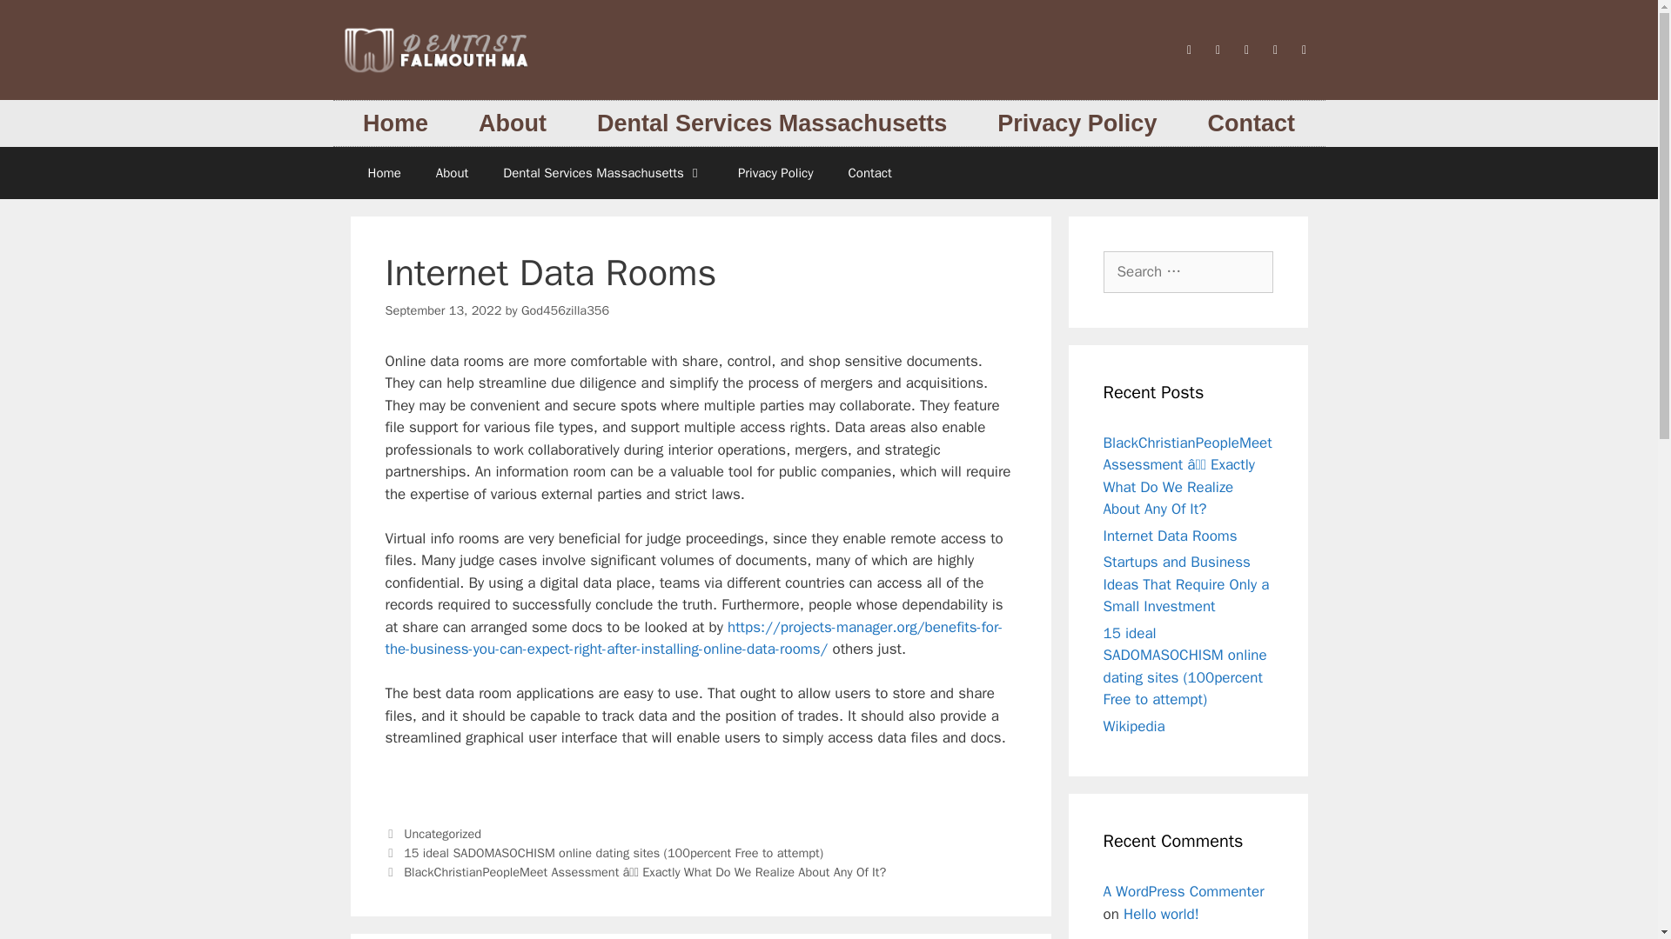 The width and height of the screenshot is (1671, 939). Describe the element at coordinates (453, 172) in the screenshot. I see `About` at that location.